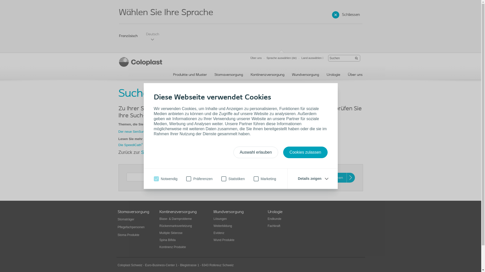 Image resolution: width=485 pixels, height=272 pixels. What do you see at coordinates (341, 178) in the screenshot?
I see `Suchen` at bounding box center [341, 178].